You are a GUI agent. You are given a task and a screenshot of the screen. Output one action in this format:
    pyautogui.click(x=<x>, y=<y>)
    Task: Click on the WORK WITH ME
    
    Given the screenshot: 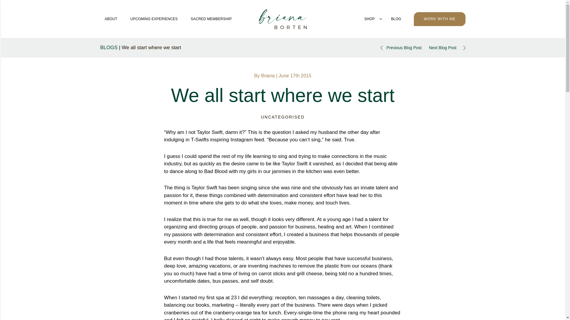 What is the action you would take?
    pyautogui.click(x=439, y=19)
    